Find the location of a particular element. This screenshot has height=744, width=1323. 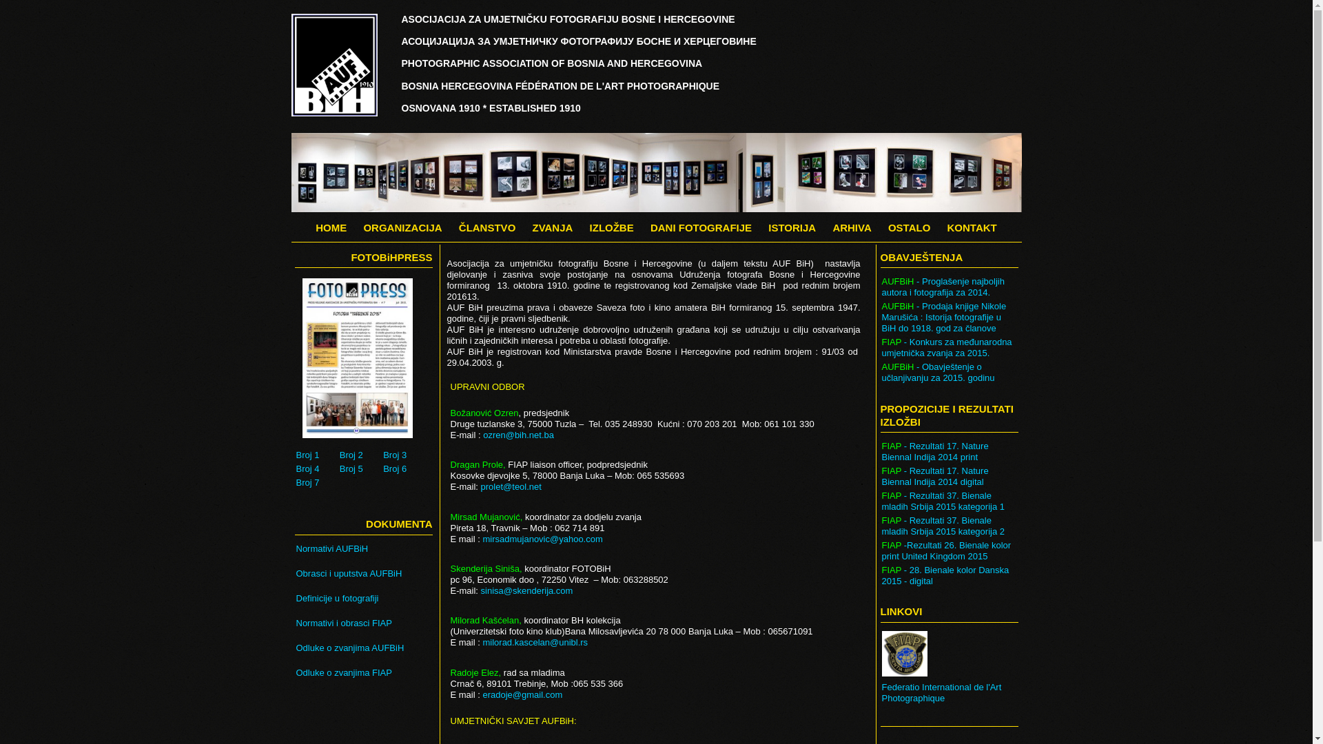

ozren@bih.net.ba is located at coordinates (518, 435).